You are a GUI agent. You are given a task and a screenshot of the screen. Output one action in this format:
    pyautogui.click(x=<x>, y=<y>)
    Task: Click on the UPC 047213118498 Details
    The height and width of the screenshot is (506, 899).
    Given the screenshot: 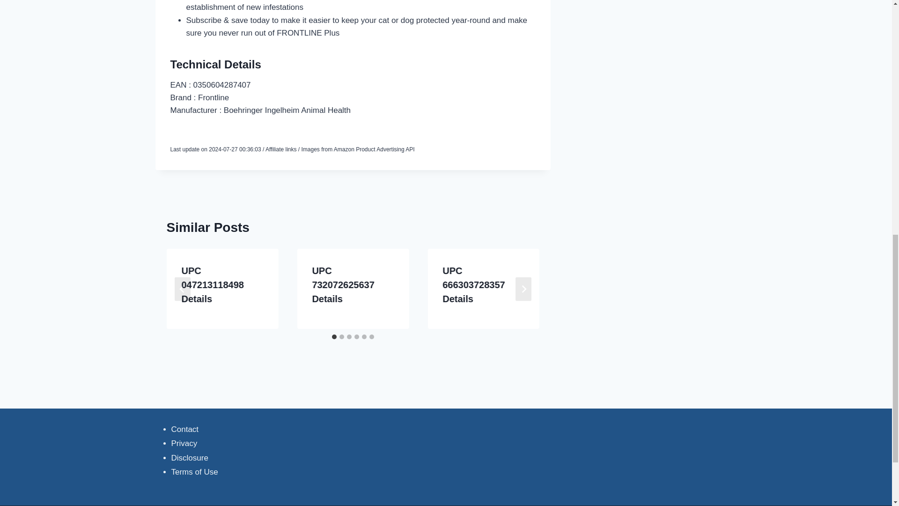 What is the action you would take?
    pyautogui.click(x=213, y=285)
    